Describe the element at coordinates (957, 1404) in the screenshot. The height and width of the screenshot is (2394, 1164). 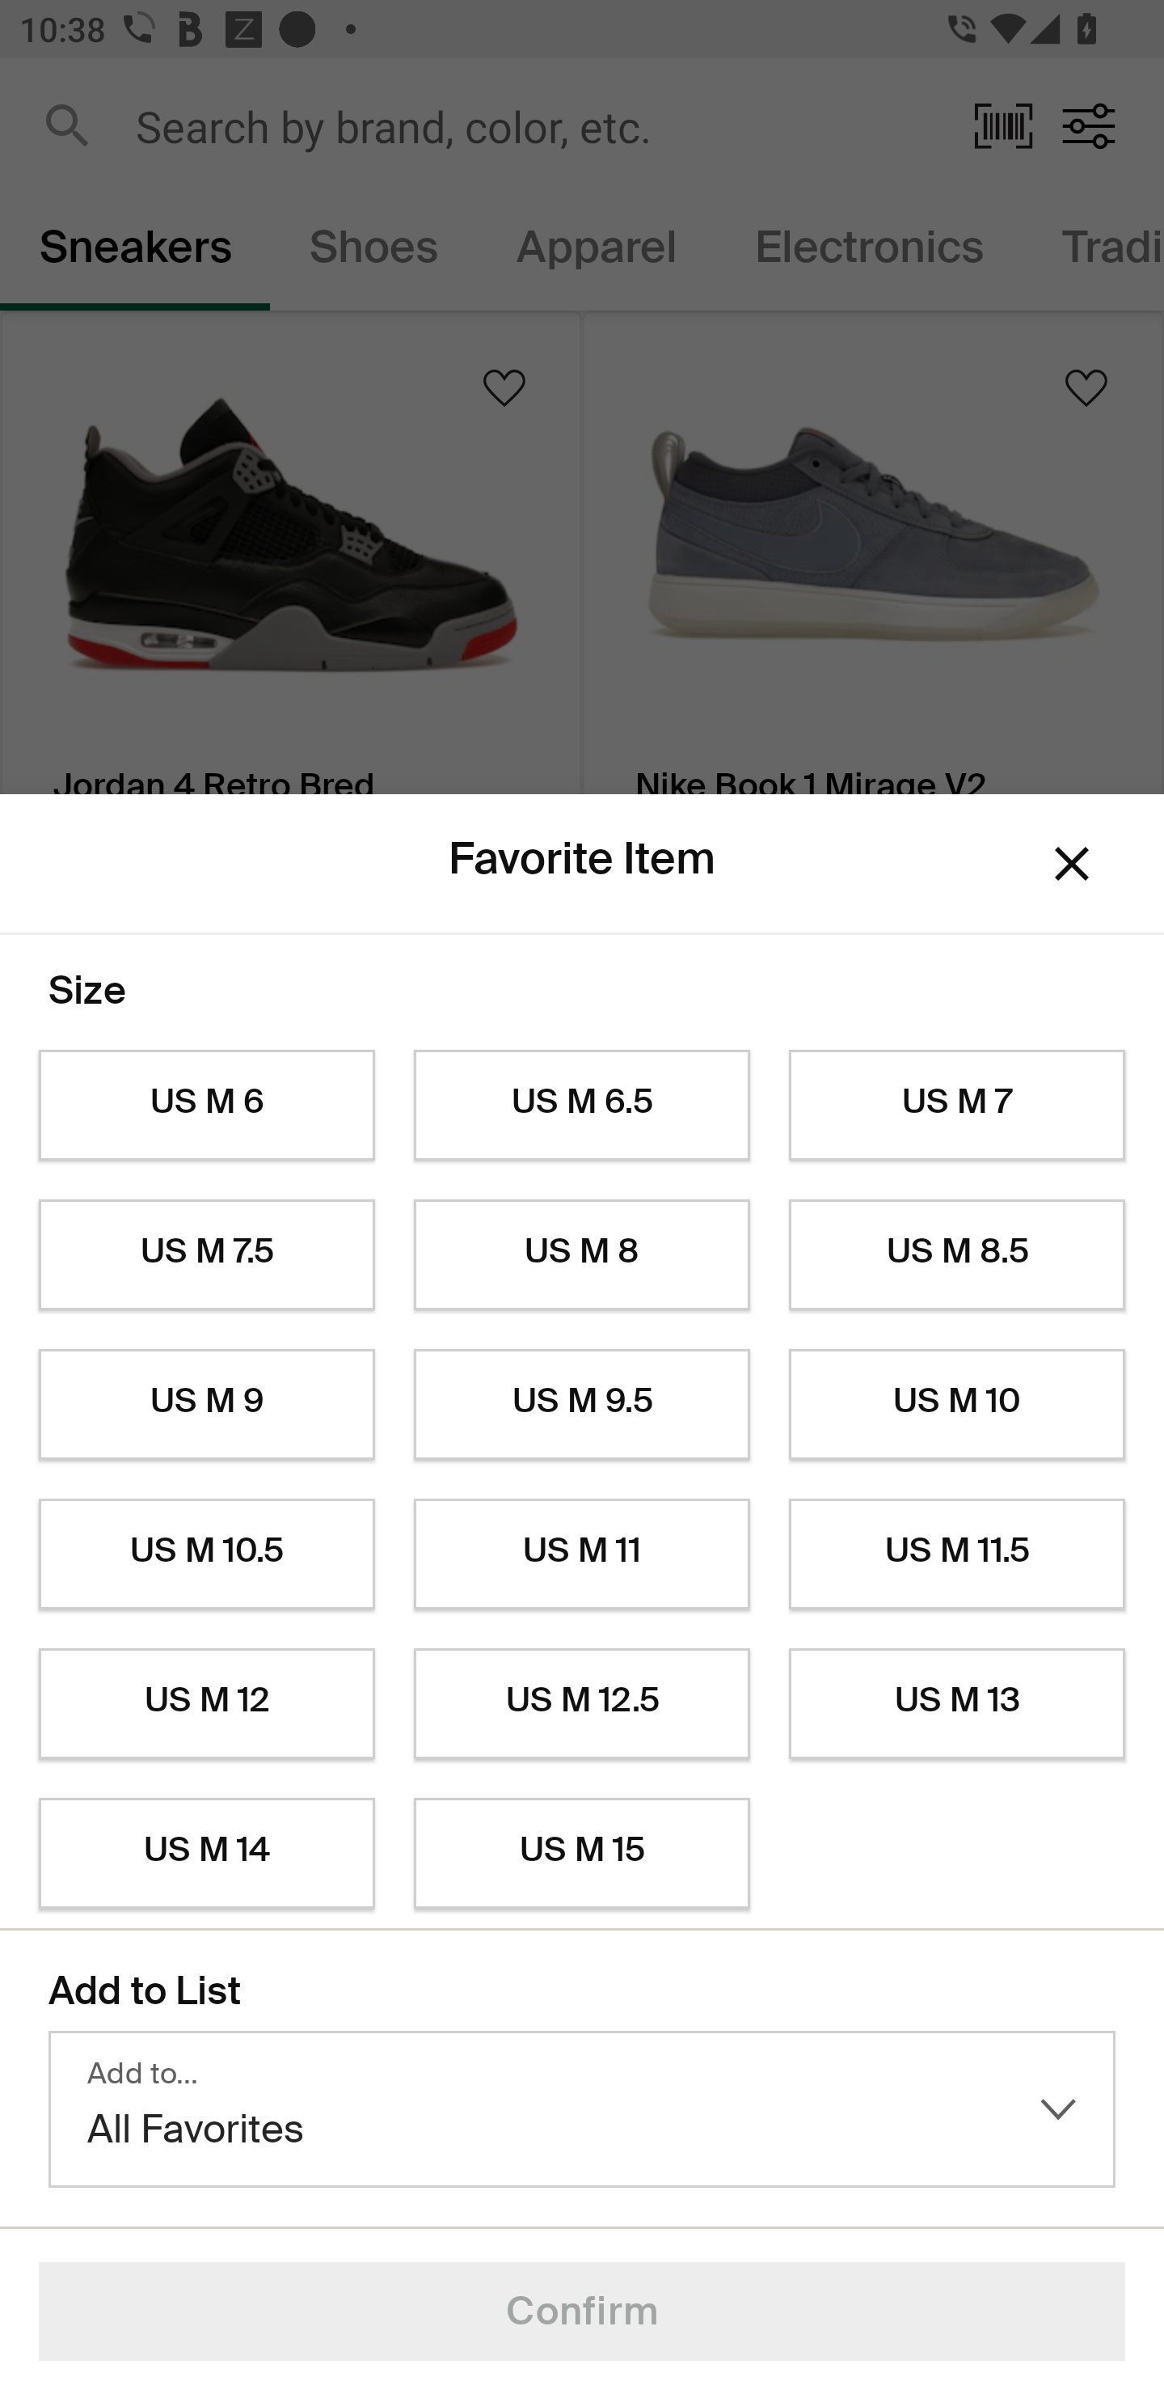
I see `US M 10` at that location.